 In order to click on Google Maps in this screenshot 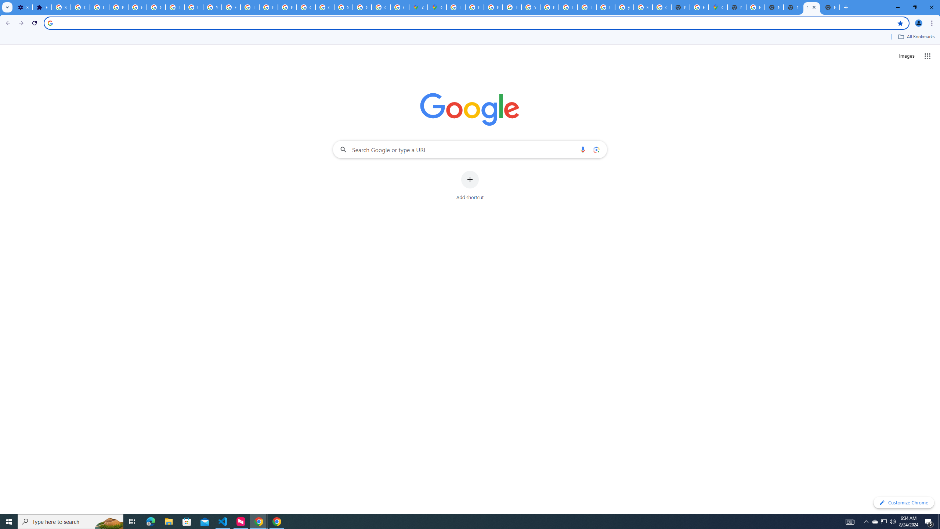, I will do `click(717, 7)`.